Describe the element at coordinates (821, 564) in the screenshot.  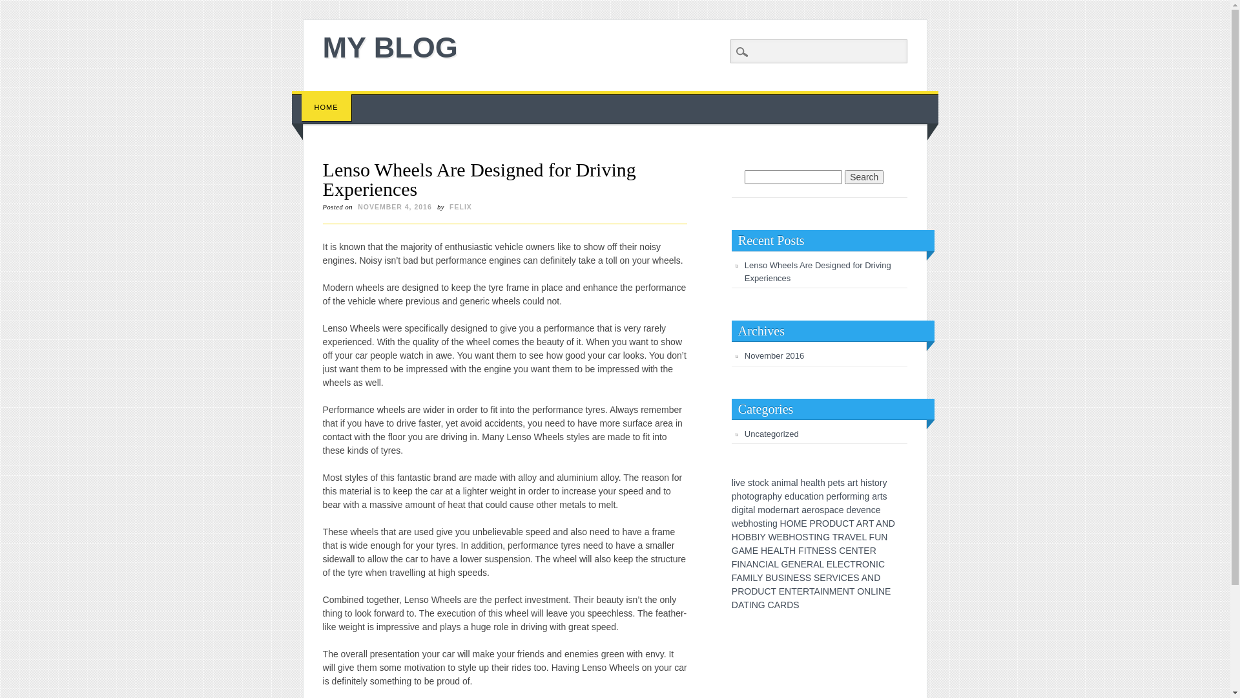
I see `L` at that location.